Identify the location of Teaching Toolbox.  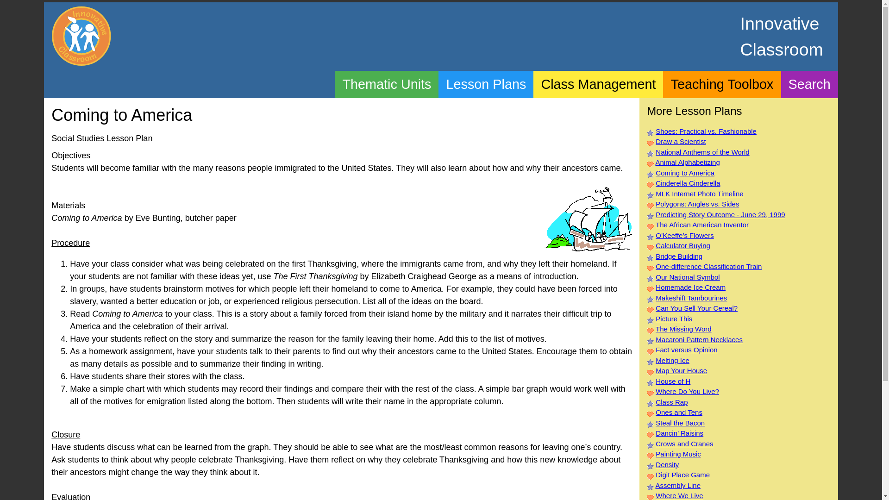
(721, 84).